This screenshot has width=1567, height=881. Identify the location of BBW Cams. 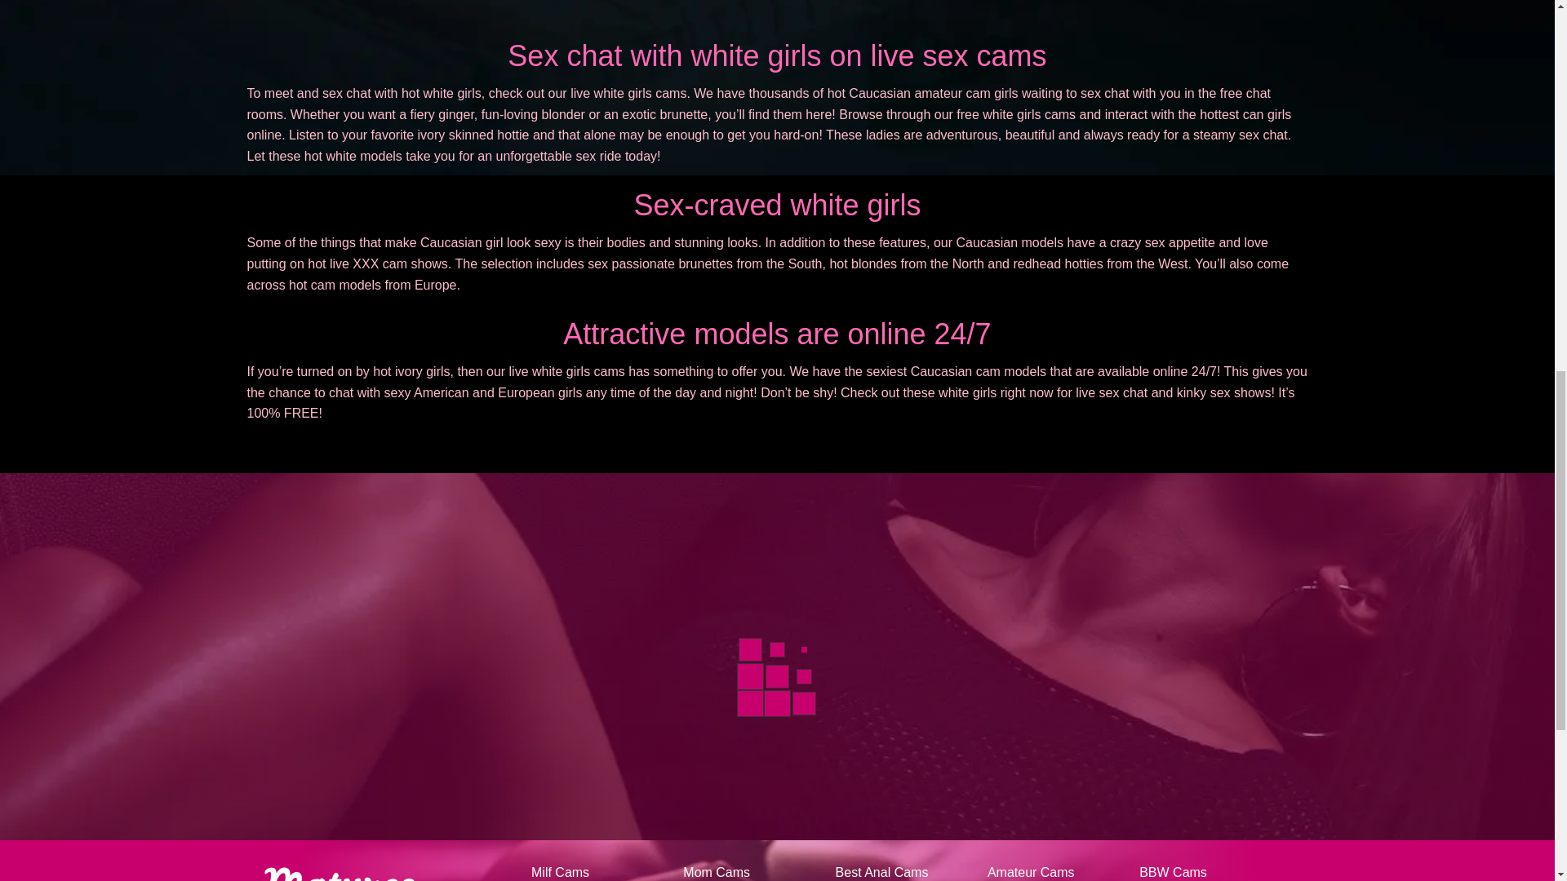
(1172, 873).